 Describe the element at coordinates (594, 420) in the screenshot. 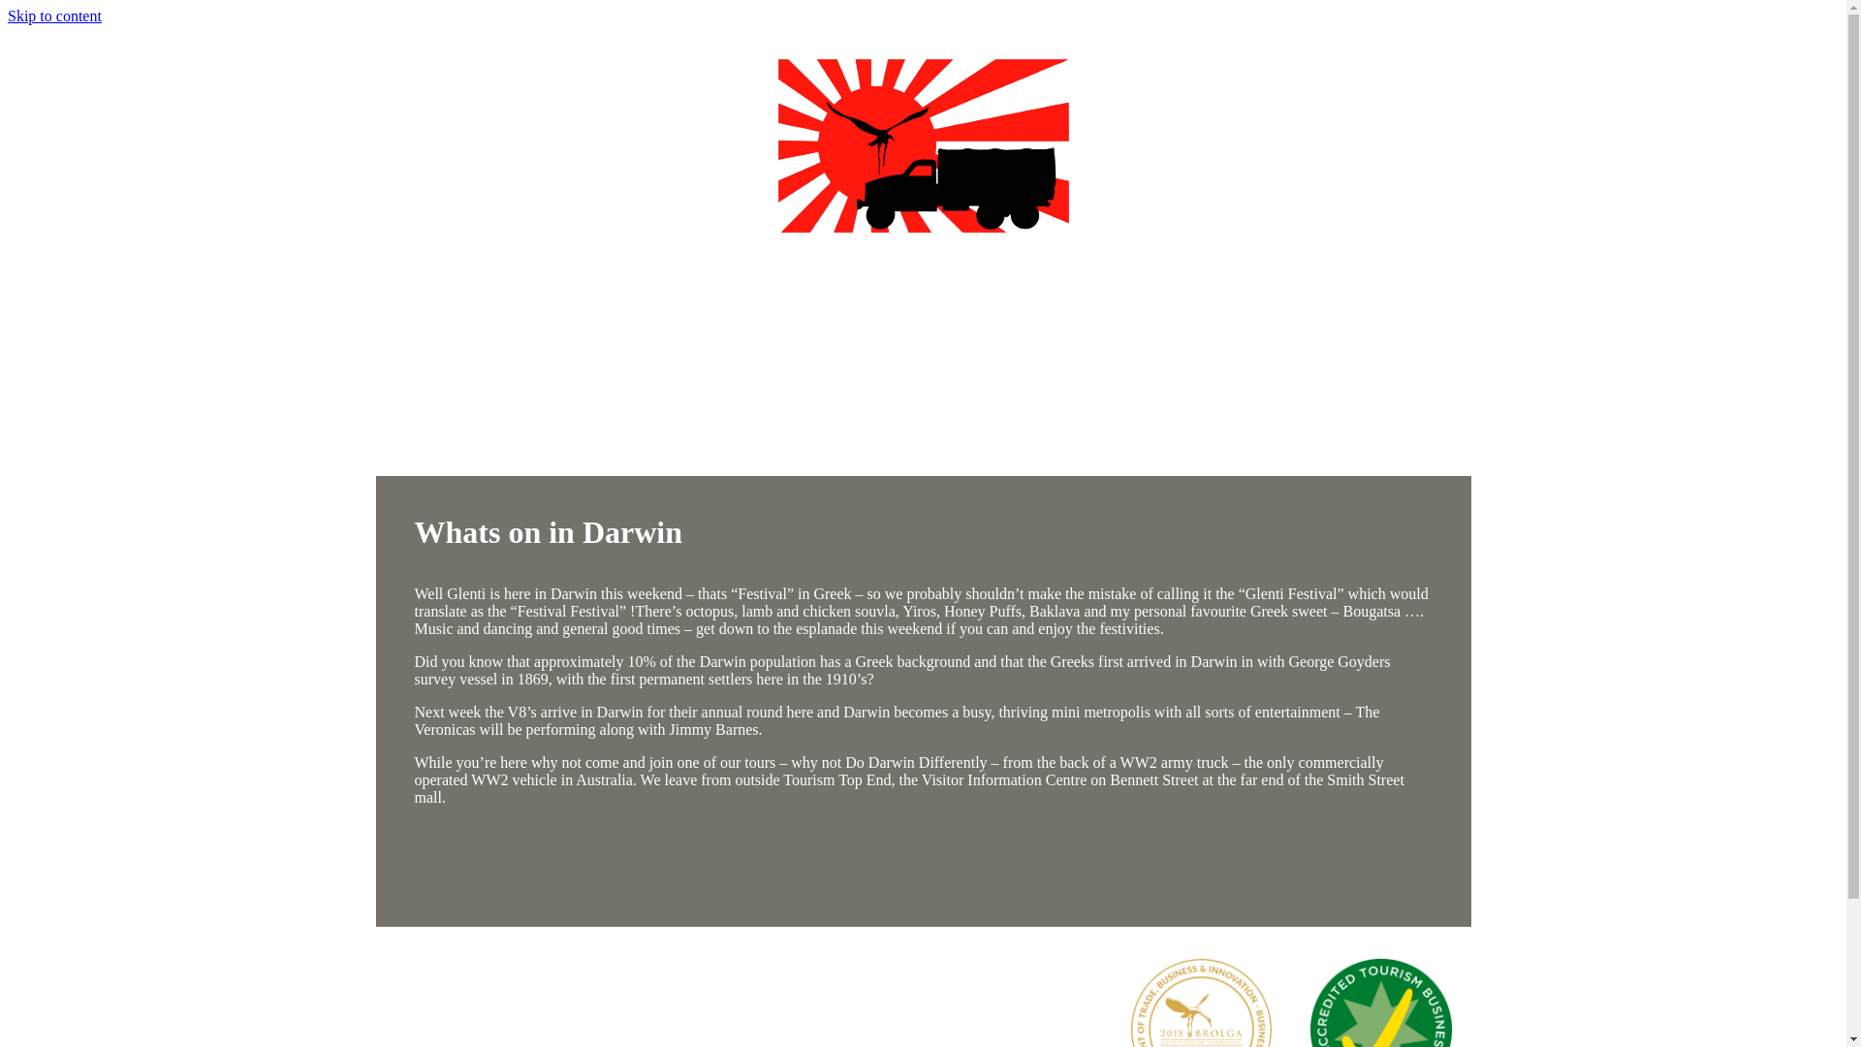

I see `About The Tour` at that location.